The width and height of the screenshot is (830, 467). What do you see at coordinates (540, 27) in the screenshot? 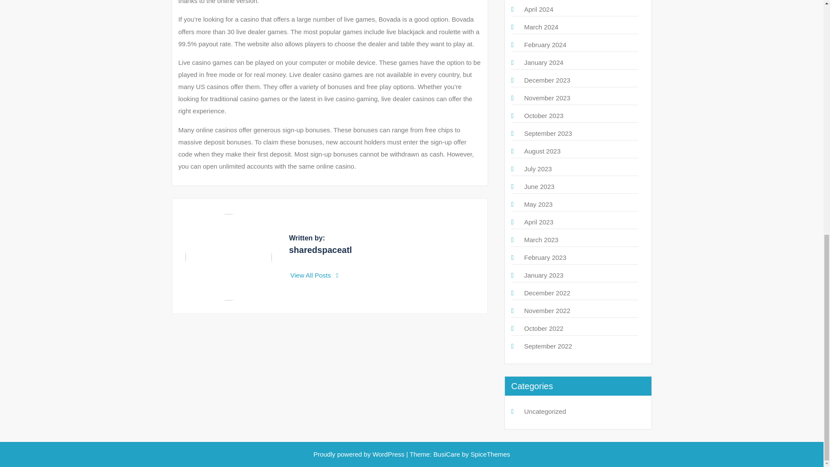
I see `March 2024` at bounding box center [540, 27].